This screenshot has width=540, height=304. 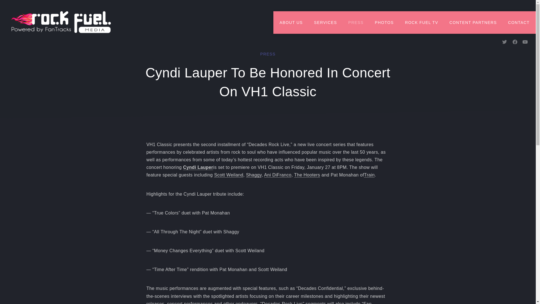 What do you see at coordinates (291, 22) in the screenshot?
I see `ABOUT US` at bounding box center [291, 22].